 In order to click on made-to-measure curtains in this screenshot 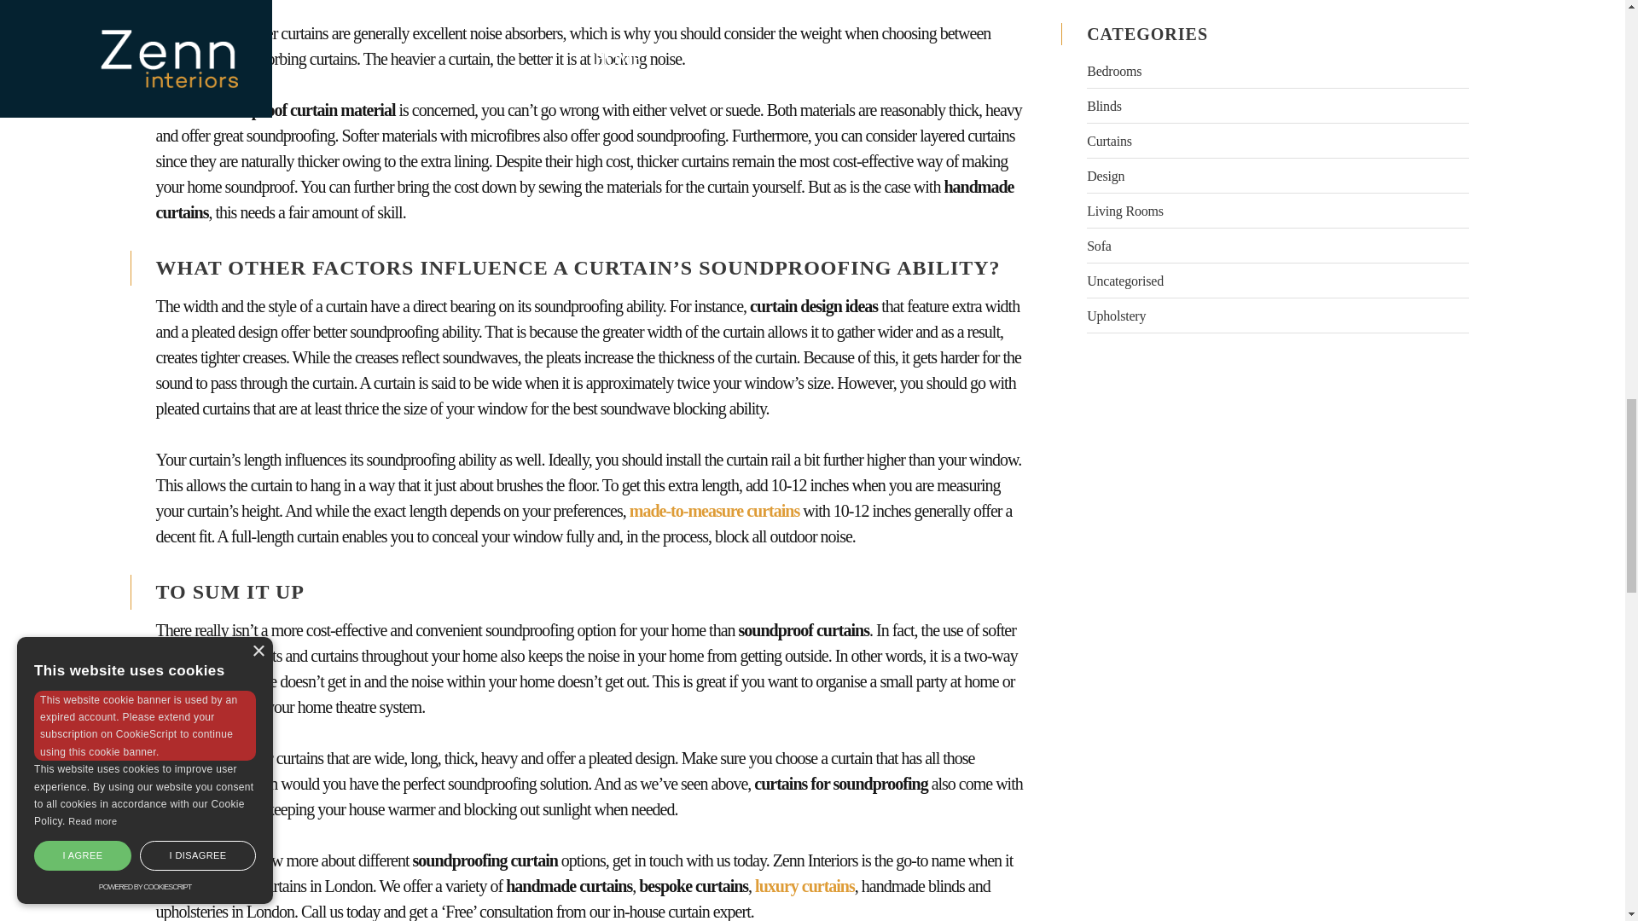, I will do `click(715, 510)`.